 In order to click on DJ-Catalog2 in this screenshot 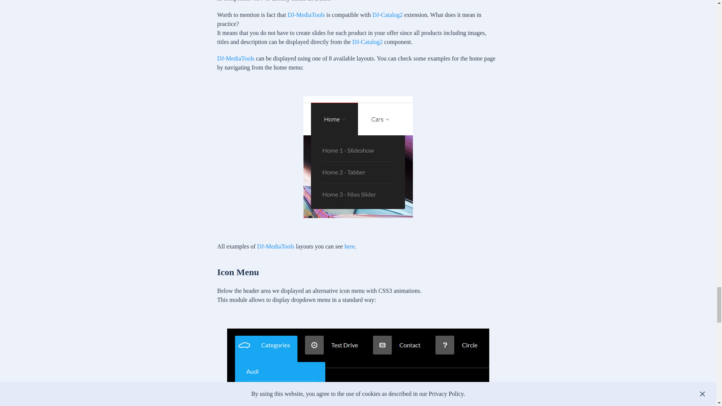, I will do `click(387, 15)`.